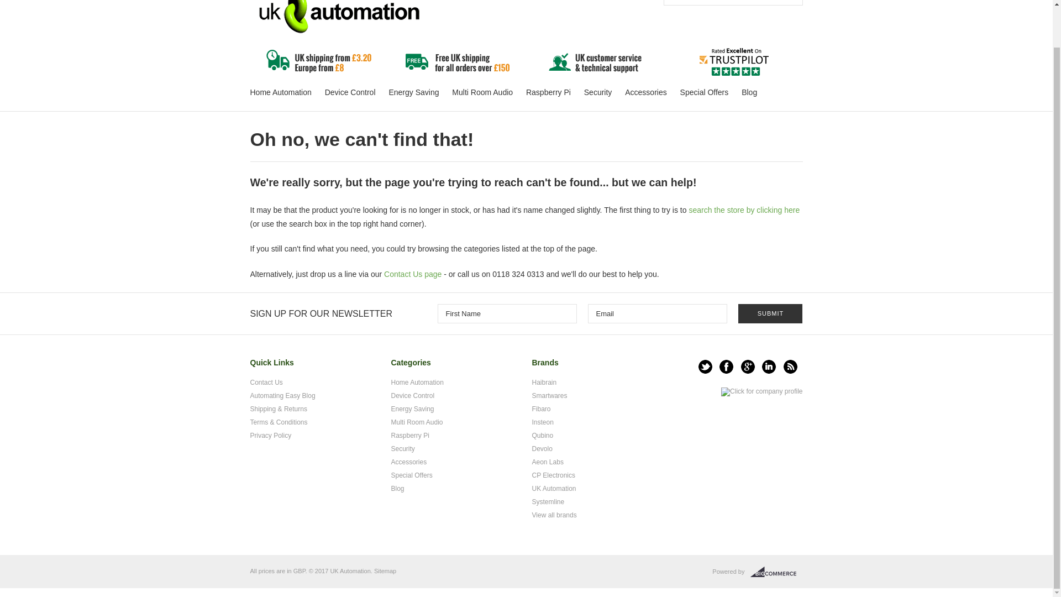 The width and height of the screenshot is (1061, 597). What do you see at coordinates (790, 367) in the screenshot?
I see `RSS` at bounding box center [790, 367].